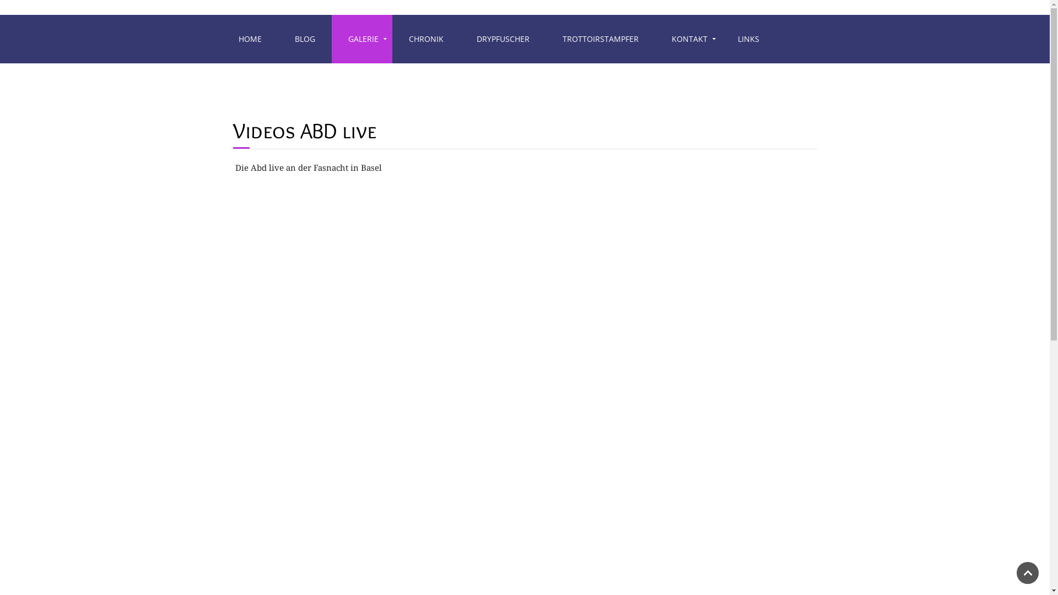 Image resolution: width=1058 pixels, height=595 pixels. Describe the element at coordinates (600, 39) in the screenshot. I see `TROTTOIRSTAMPFER` at that location.